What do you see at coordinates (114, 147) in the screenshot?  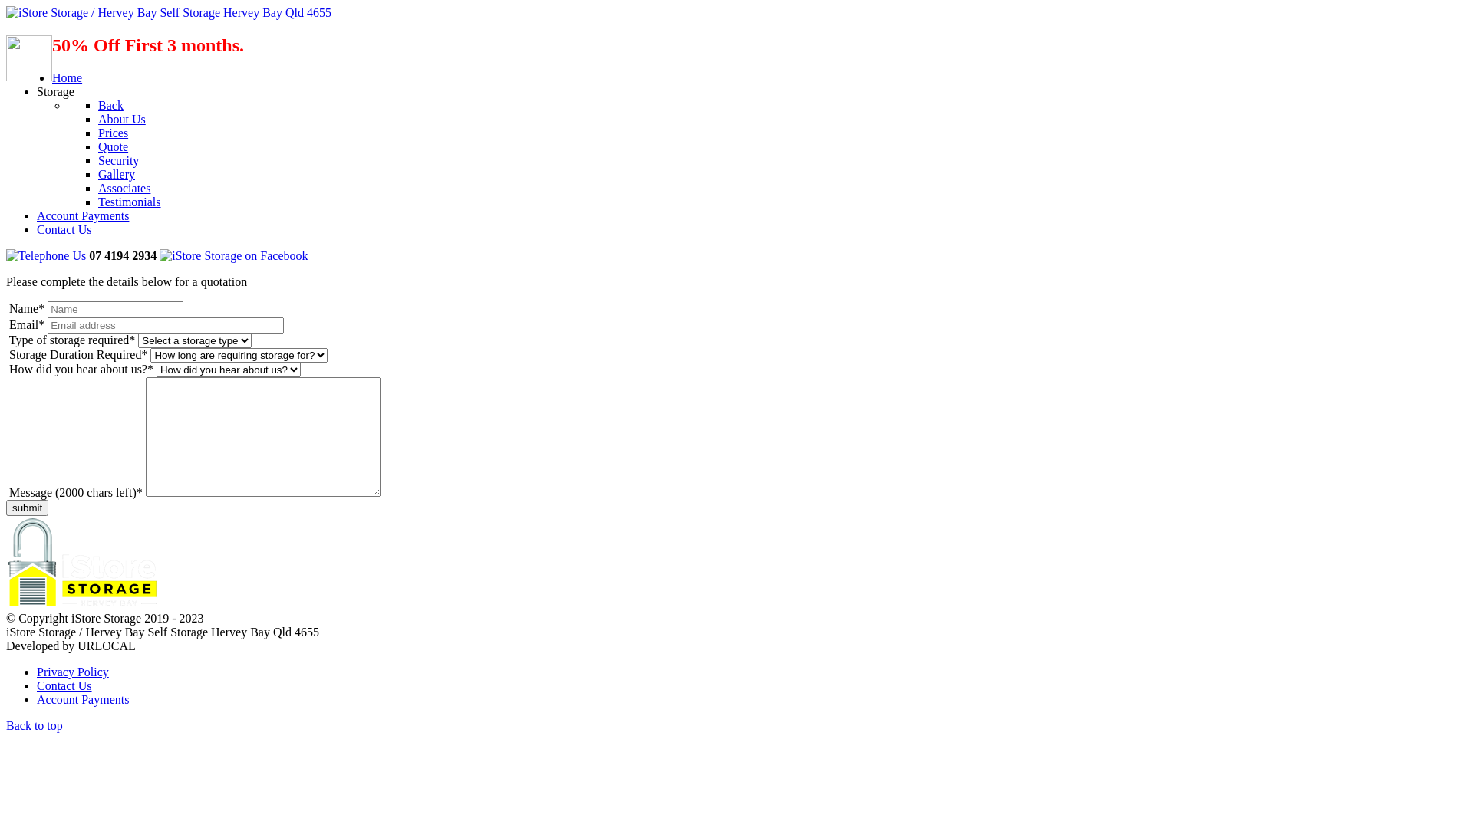 I see `Quote` at bounding box center [114, 147].